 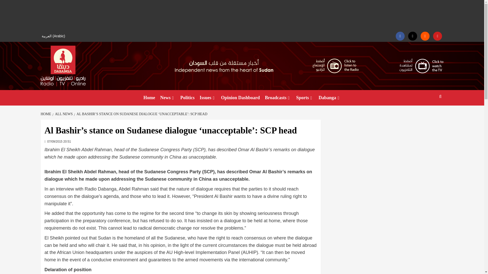 What do you see at coordinates (304, 98) in the screenshot?
I see `Sports` at bounding box center [304, 98].